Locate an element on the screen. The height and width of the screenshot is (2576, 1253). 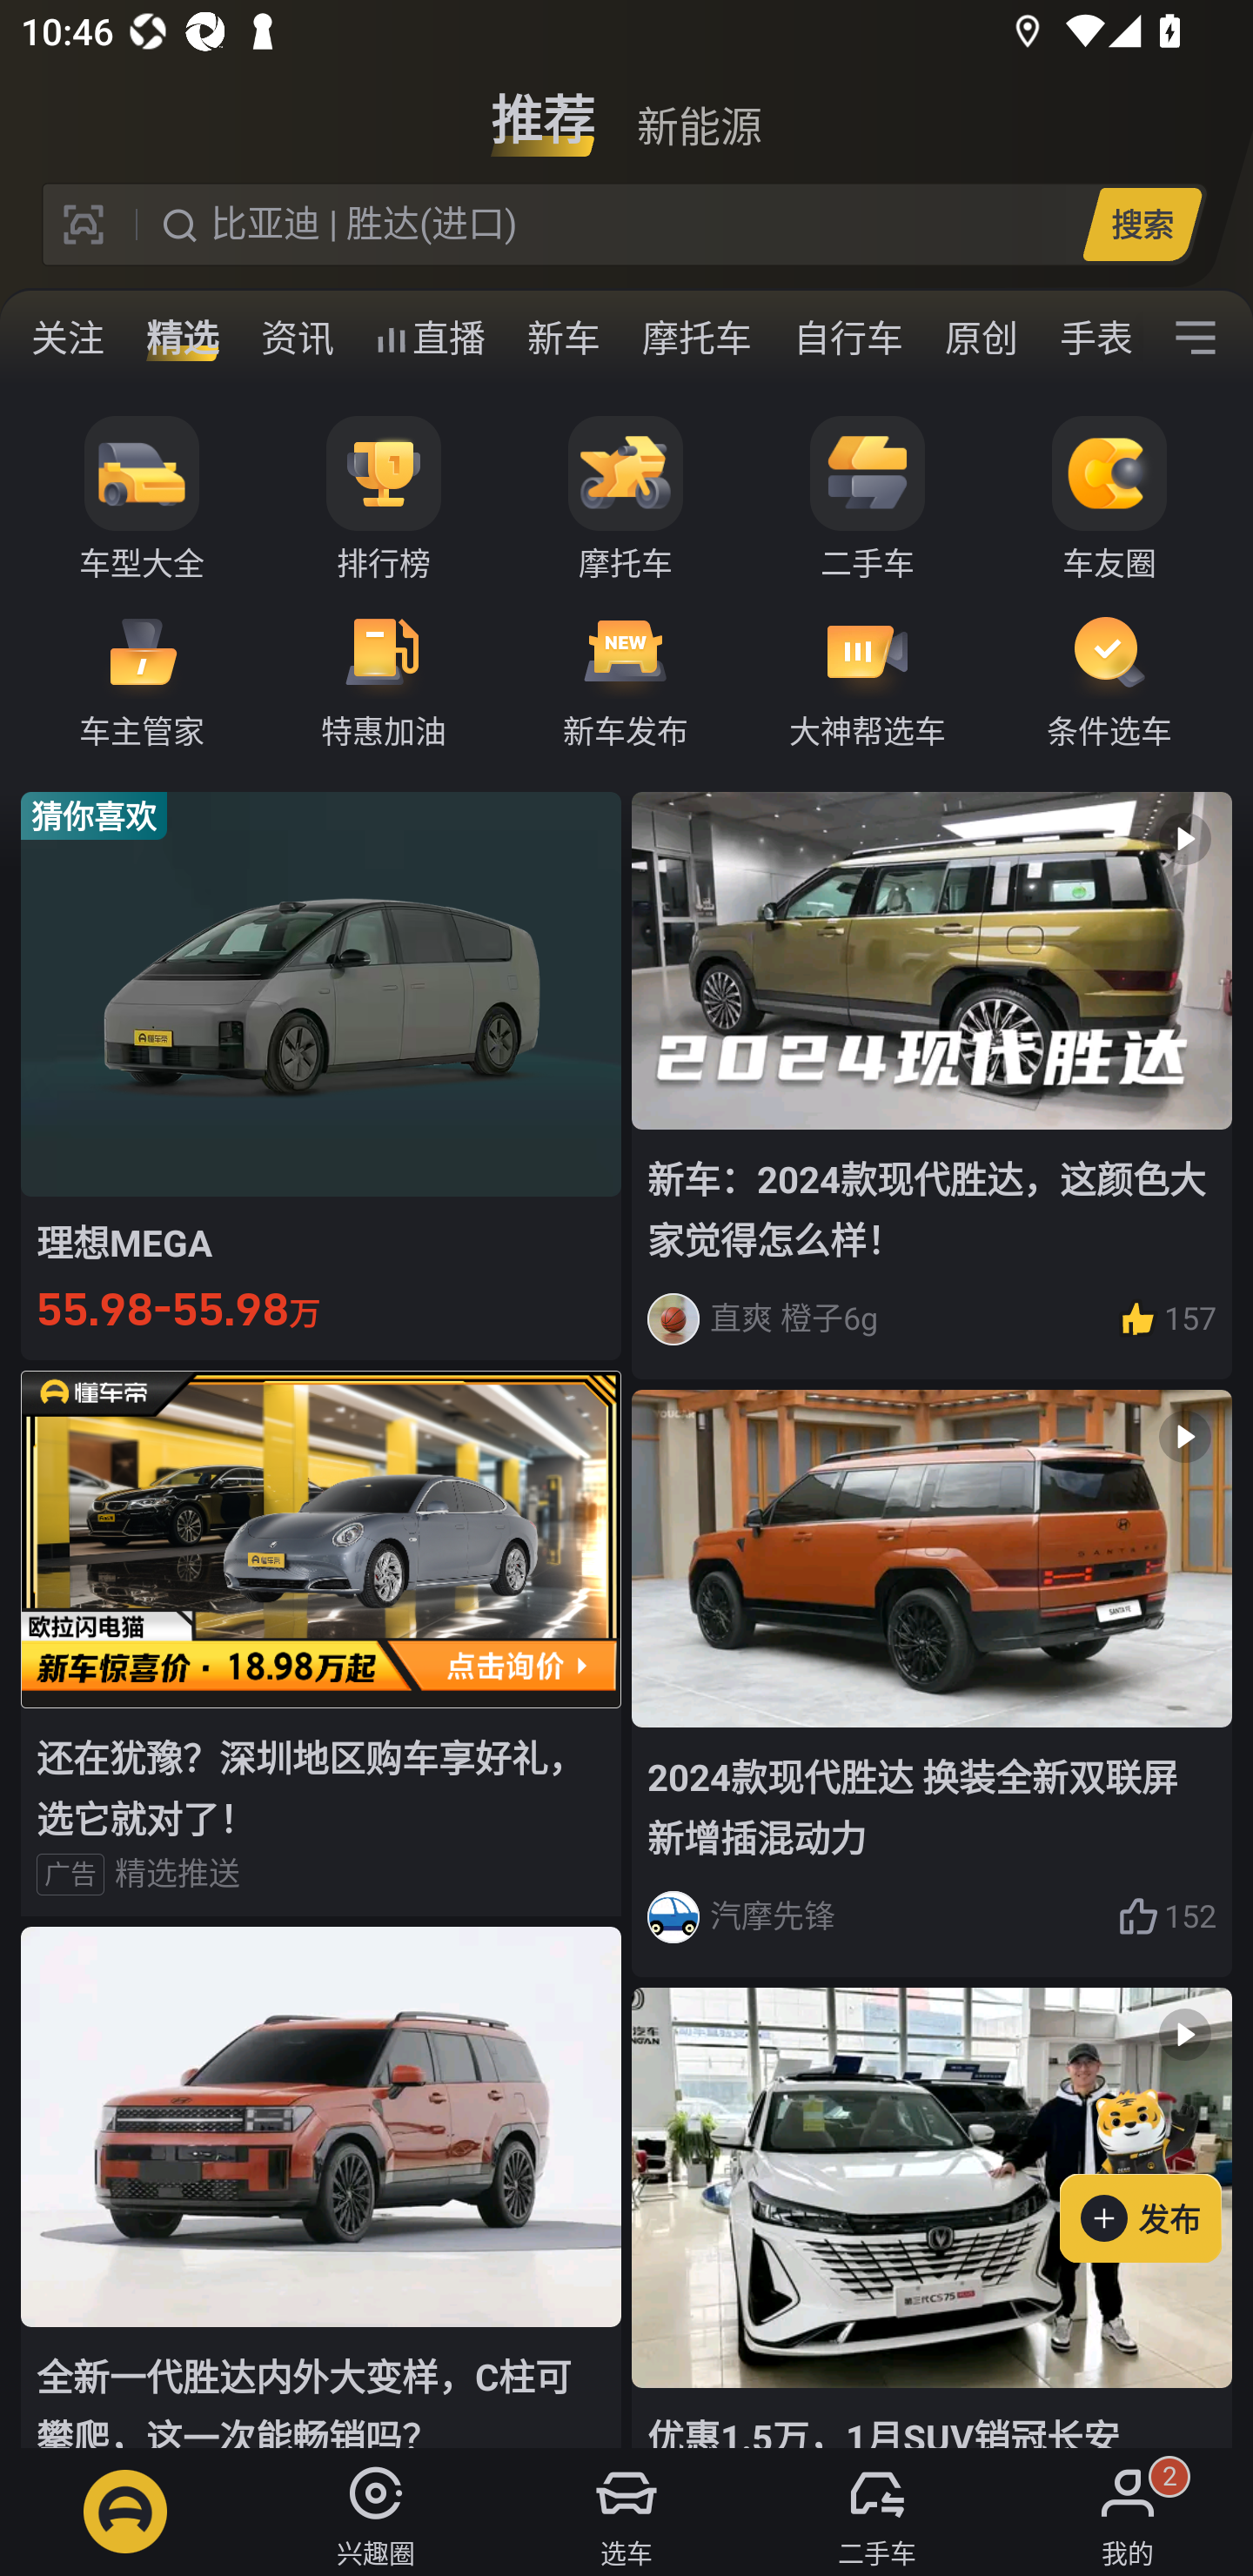
新车发布 is located at coordinates (626, 679).